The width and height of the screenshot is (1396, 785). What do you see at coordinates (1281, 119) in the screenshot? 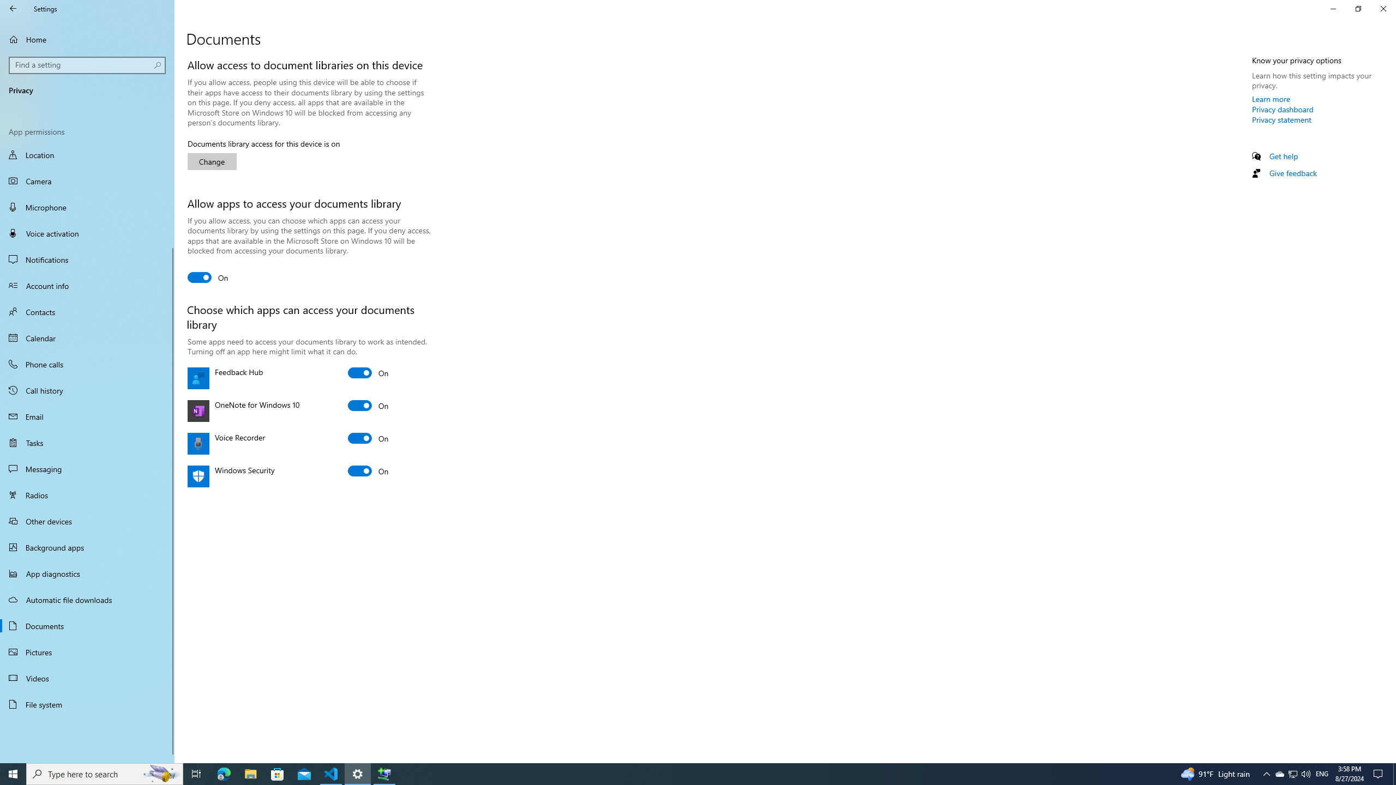
I see `Privacy statement` at bounding box center [1281, 119].